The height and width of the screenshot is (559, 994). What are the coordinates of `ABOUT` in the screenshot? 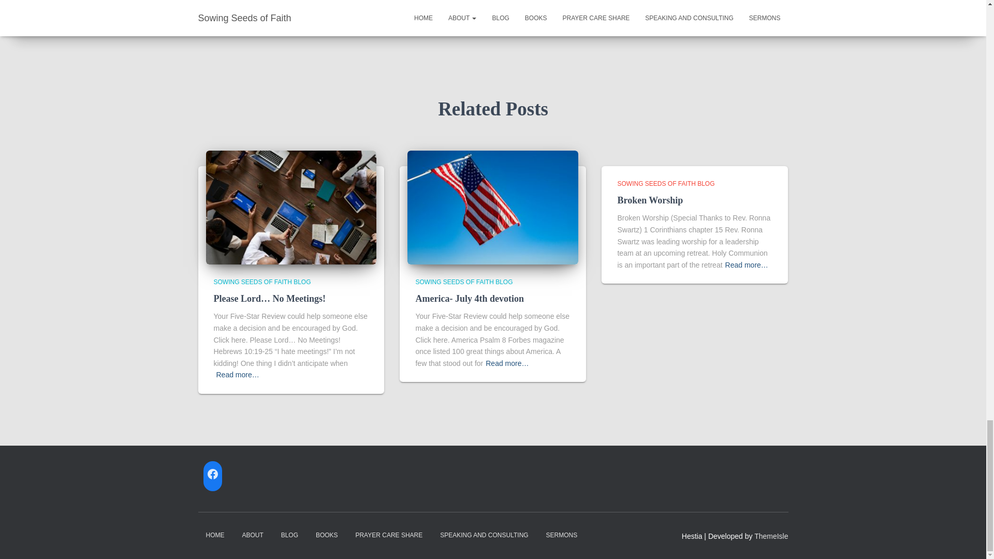 It's located at (252, 535).